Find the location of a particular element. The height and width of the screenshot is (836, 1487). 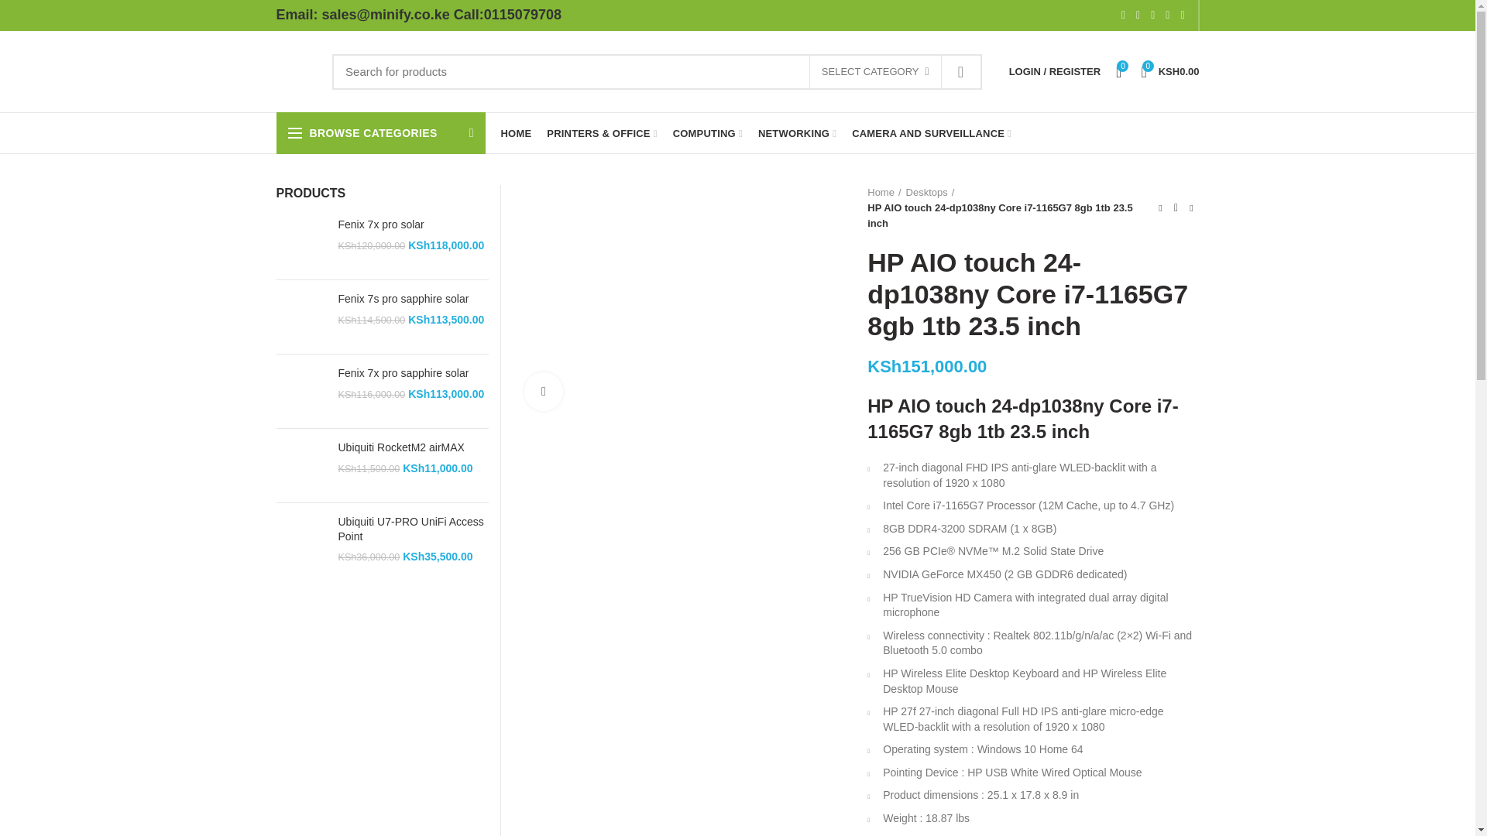

Fenix 7x pro sapphire solar is located at coordinates (300, 391).